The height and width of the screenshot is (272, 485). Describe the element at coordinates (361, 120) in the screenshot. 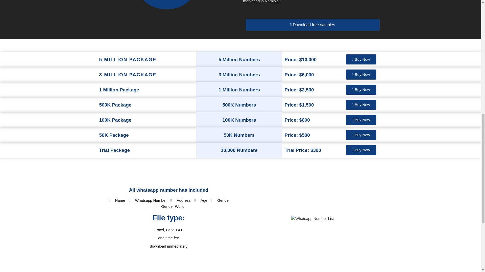

I see `Buy Now` at that location.